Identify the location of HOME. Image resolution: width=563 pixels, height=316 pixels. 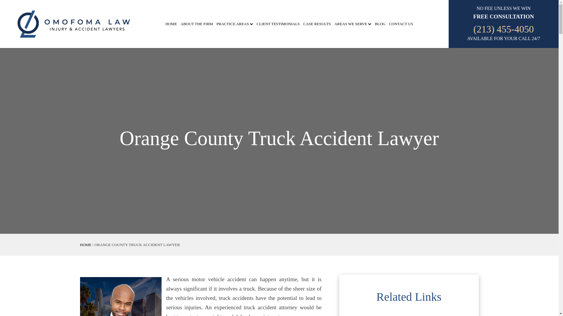
(86, 245).